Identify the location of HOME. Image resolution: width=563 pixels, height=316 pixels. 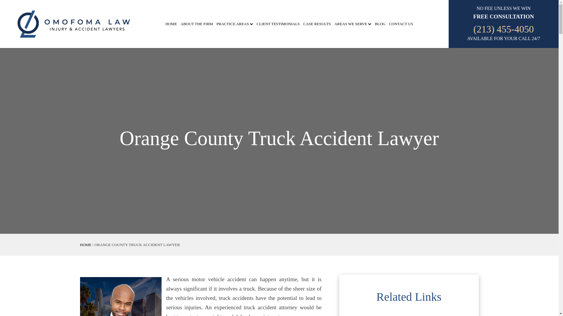
(86, 245).